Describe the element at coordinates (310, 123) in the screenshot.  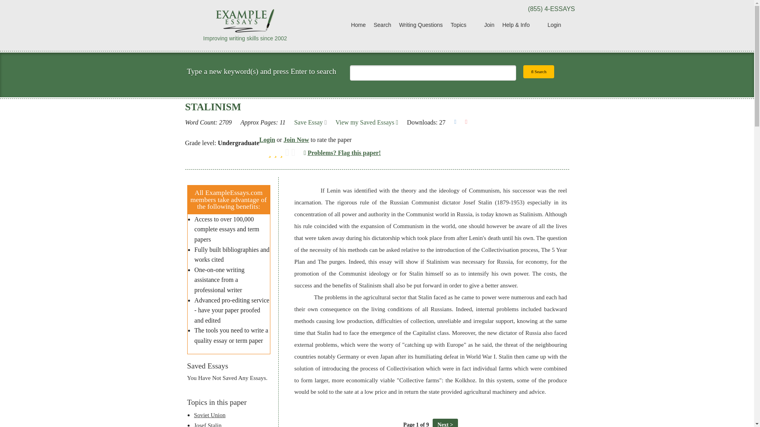
I see `Save Essay` at that location.